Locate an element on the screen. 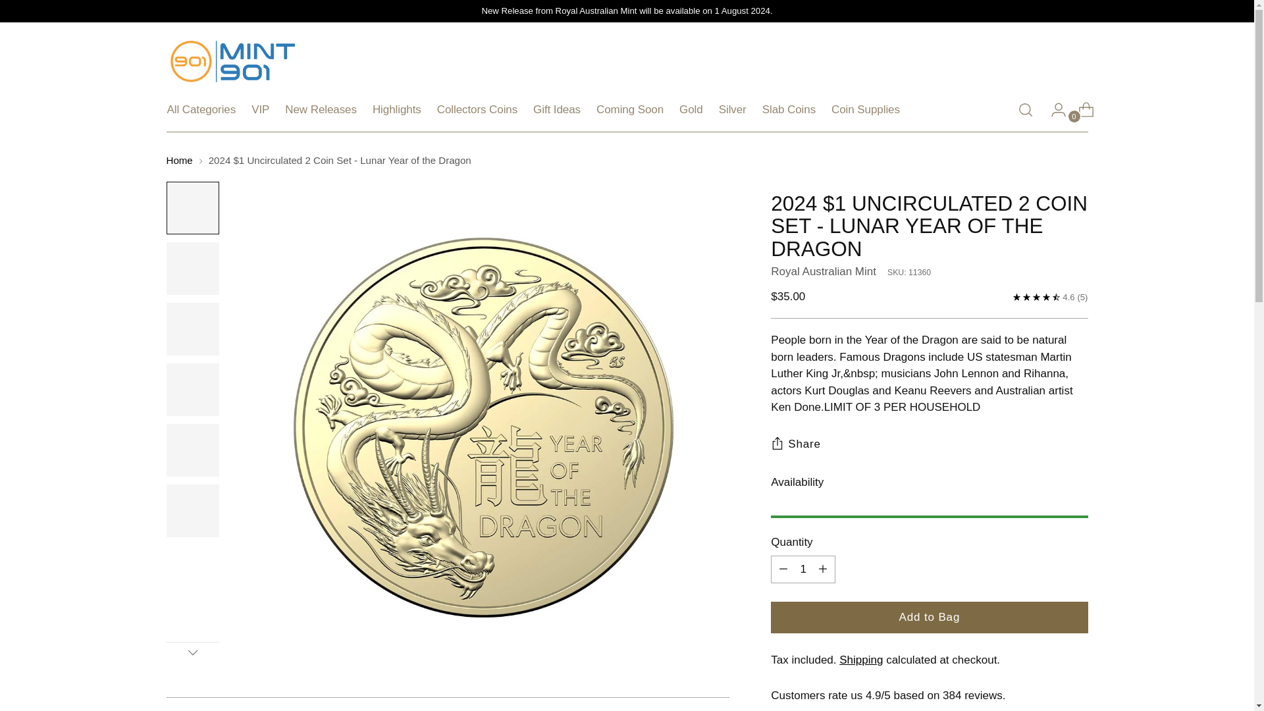  New Releases is located at coordinates (321, 109).